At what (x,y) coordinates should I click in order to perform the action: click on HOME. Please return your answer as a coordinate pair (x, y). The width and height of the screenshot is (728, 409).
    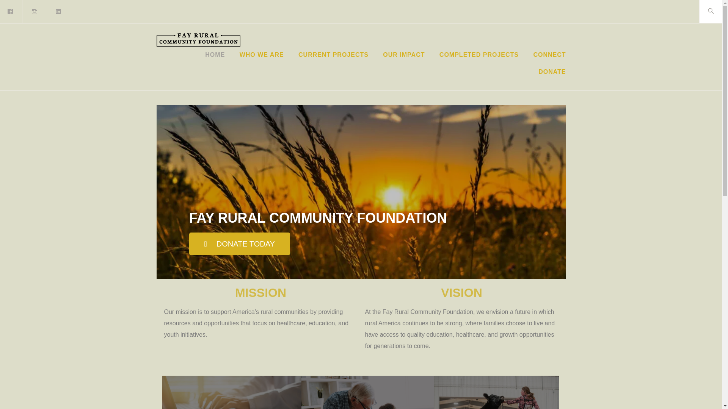
    Looking at the image, I should click on (215, 55).